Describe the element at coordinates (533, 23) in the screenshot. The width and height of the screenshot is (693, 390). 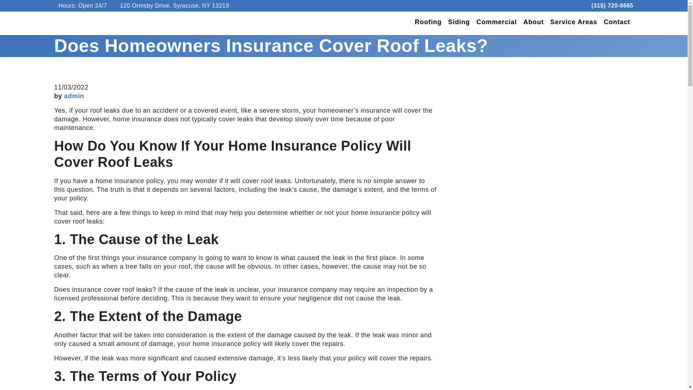
I see `About` at that location.